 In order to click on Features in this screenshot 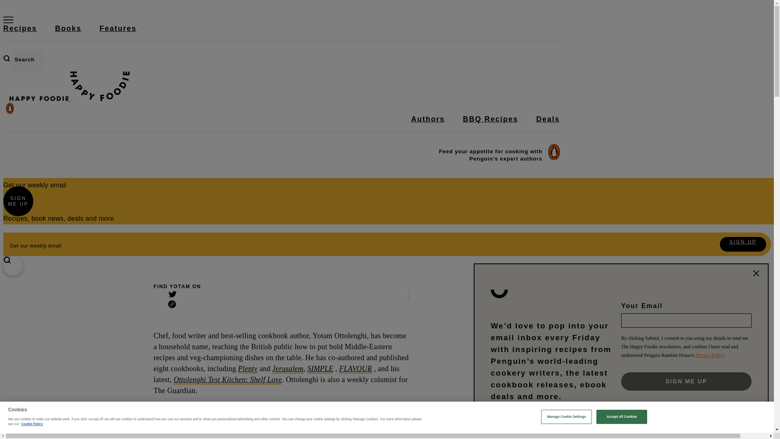, I will do `click(118, 33)`.